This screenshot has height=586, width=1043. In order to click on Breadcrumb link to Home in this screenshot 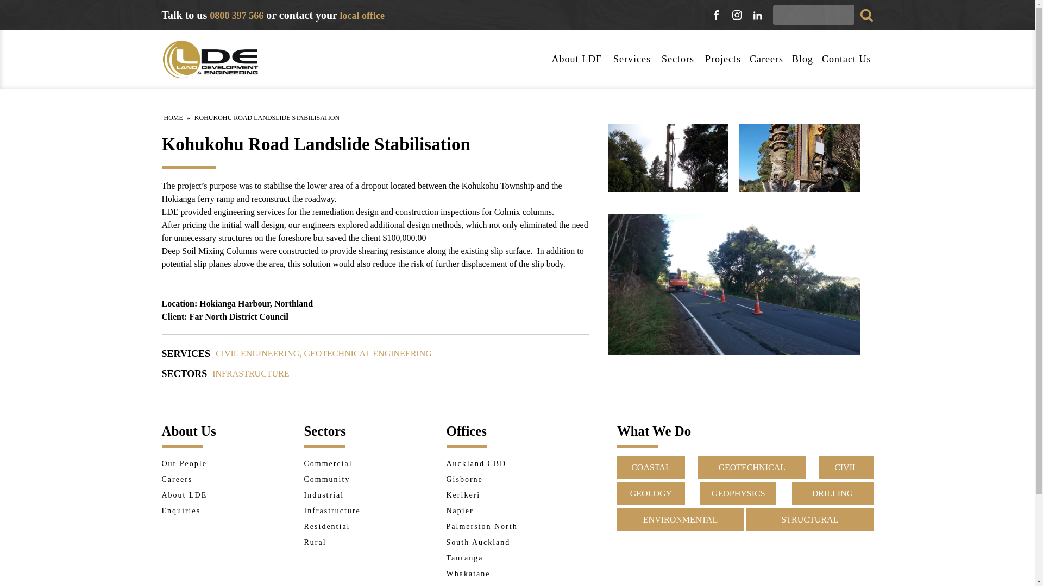, I will do `click(173, 117)`.